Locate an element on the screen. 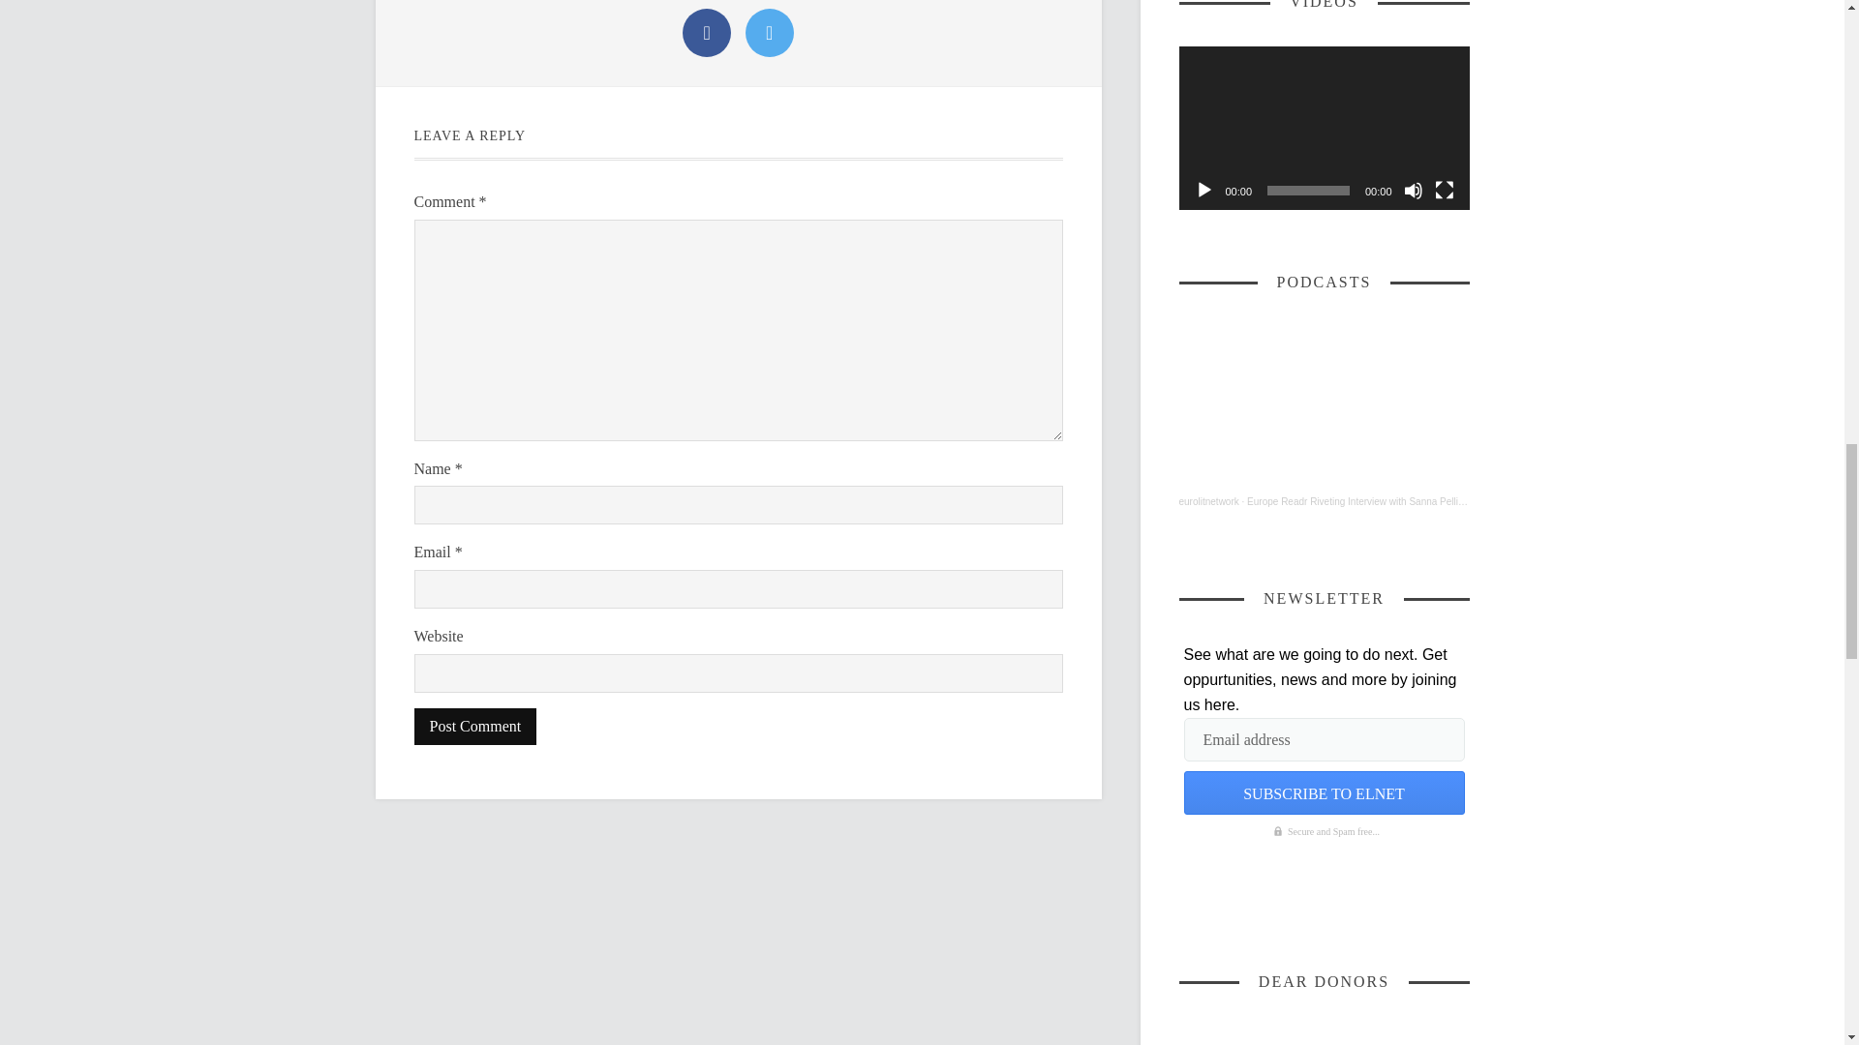 This screenshot has width=1859, height=1045. Fullscreen is located at coordinates (1445, 190).